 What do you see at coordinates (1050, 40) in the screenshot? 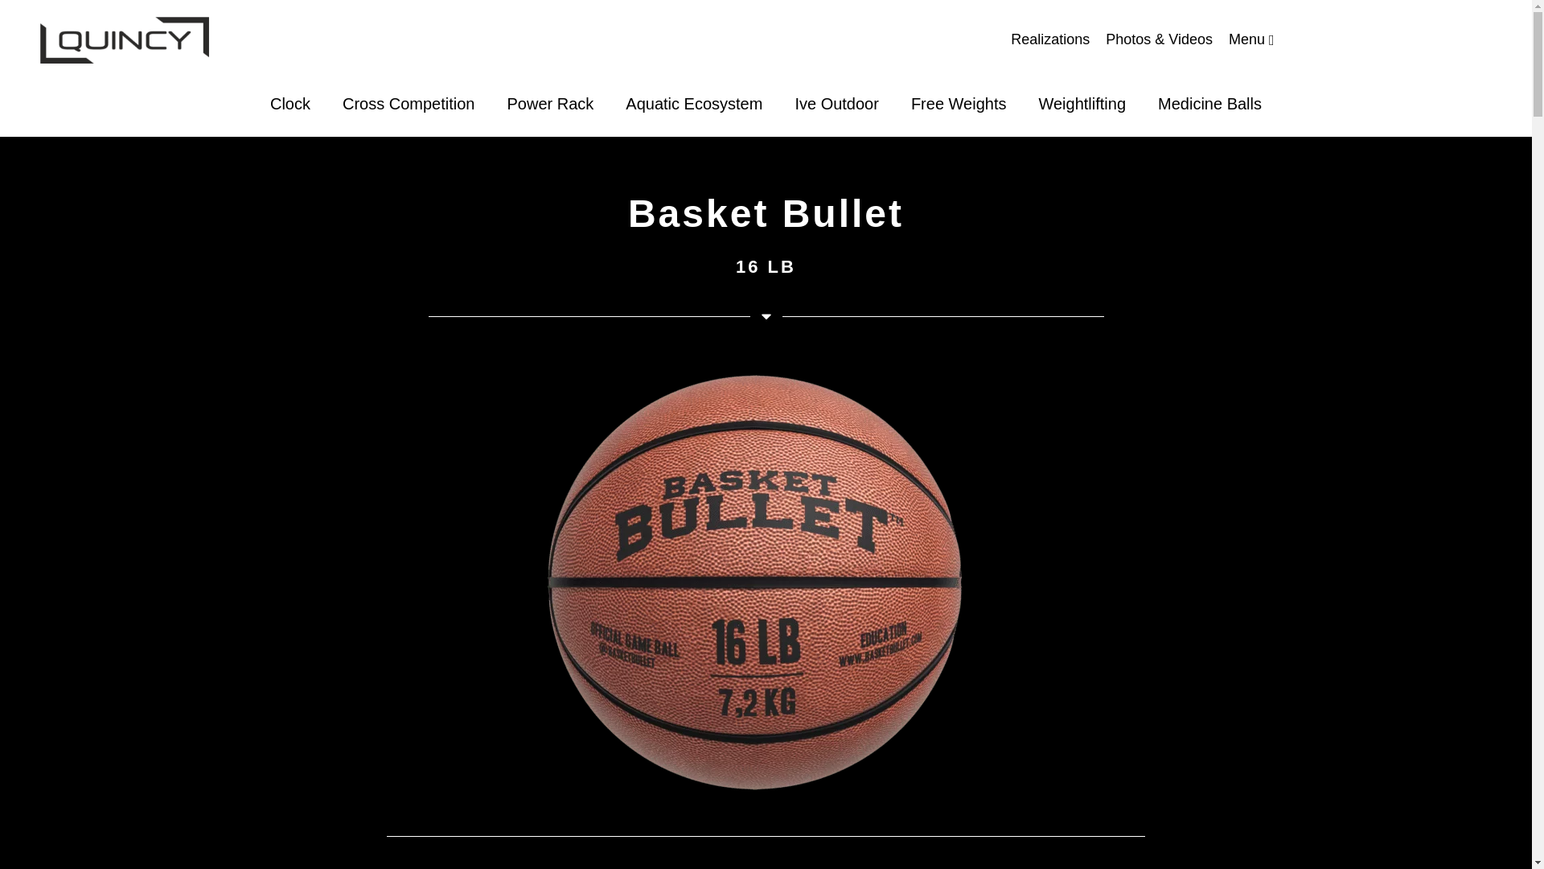
I see `Realizations` at bounding box center [1050, 40].